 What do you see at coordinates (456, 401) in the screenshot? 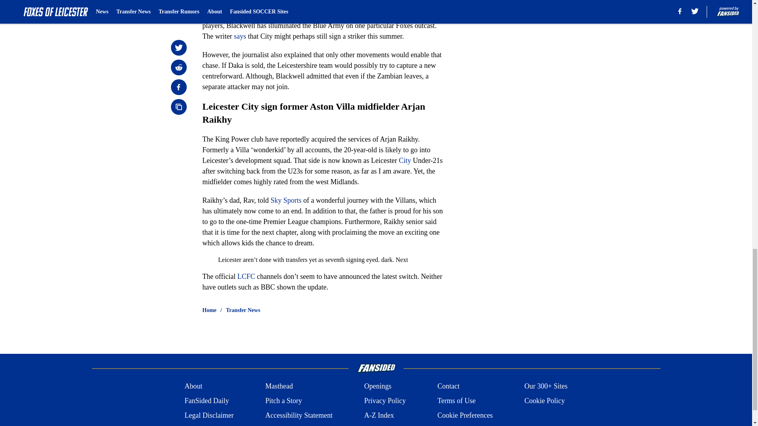
I see `Terms of Use` at bounding box center [456, 401].